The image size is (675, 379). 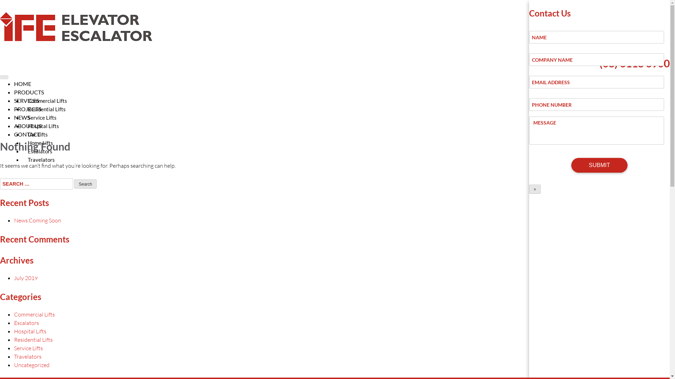 I want to click on (08) 6118 6900, so click(x=635, y=63).